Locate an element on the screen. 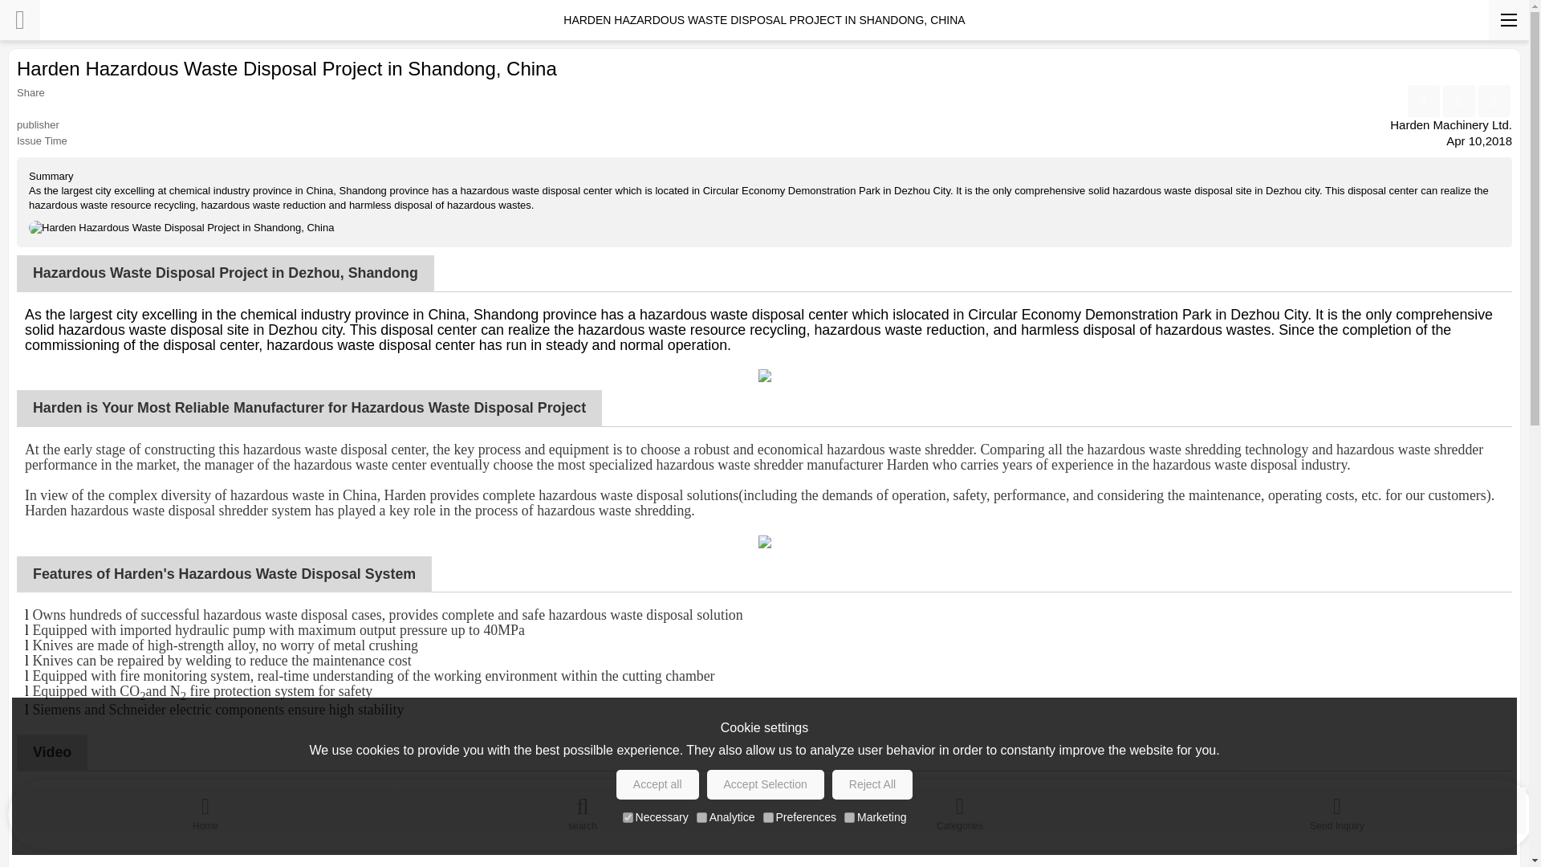 The width and height of the screenshot is (1541, 867). Categories is located at coordinates (960, 810).